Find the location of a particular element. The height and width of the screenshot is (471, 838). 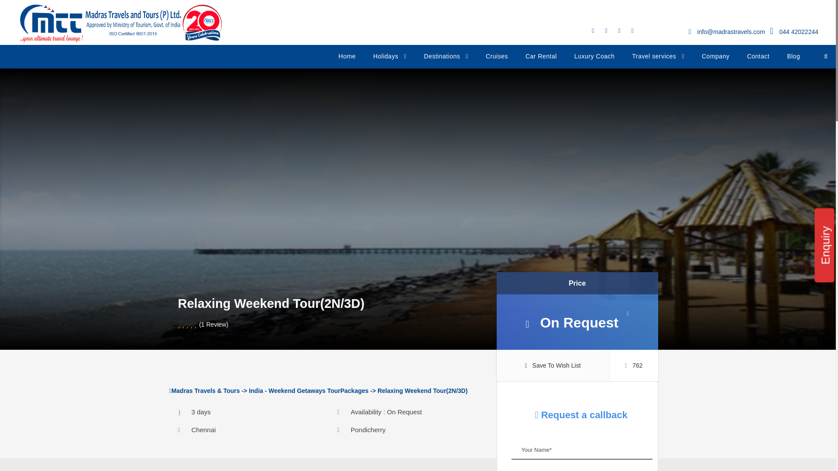

Home is located at coordinates (347, 59).